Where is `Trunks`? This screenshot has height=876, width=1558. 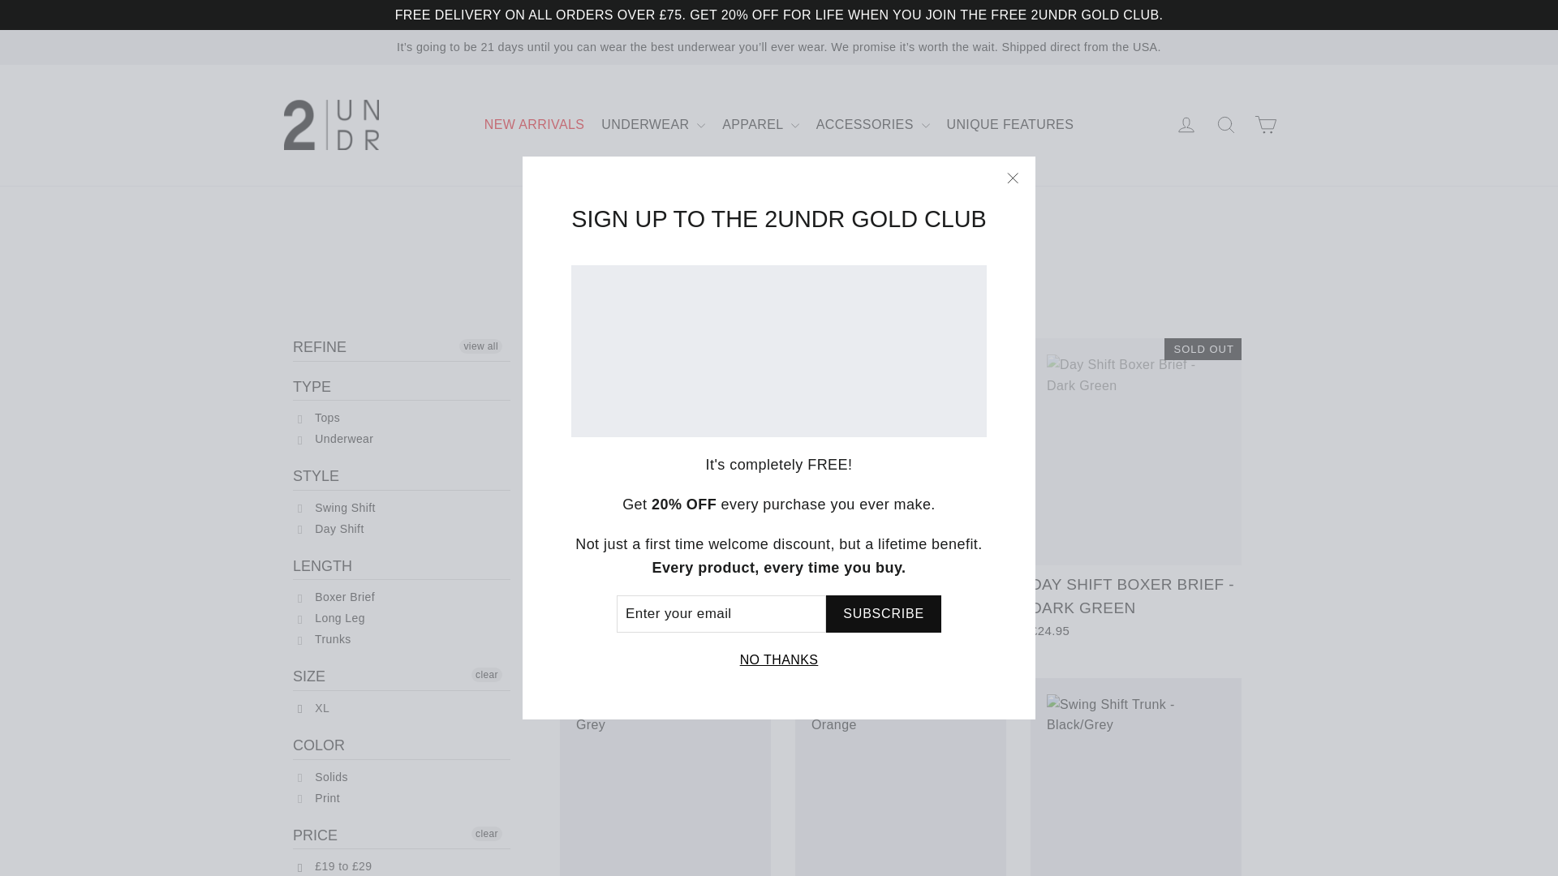
Trunks is located at coordinates (325, 639).